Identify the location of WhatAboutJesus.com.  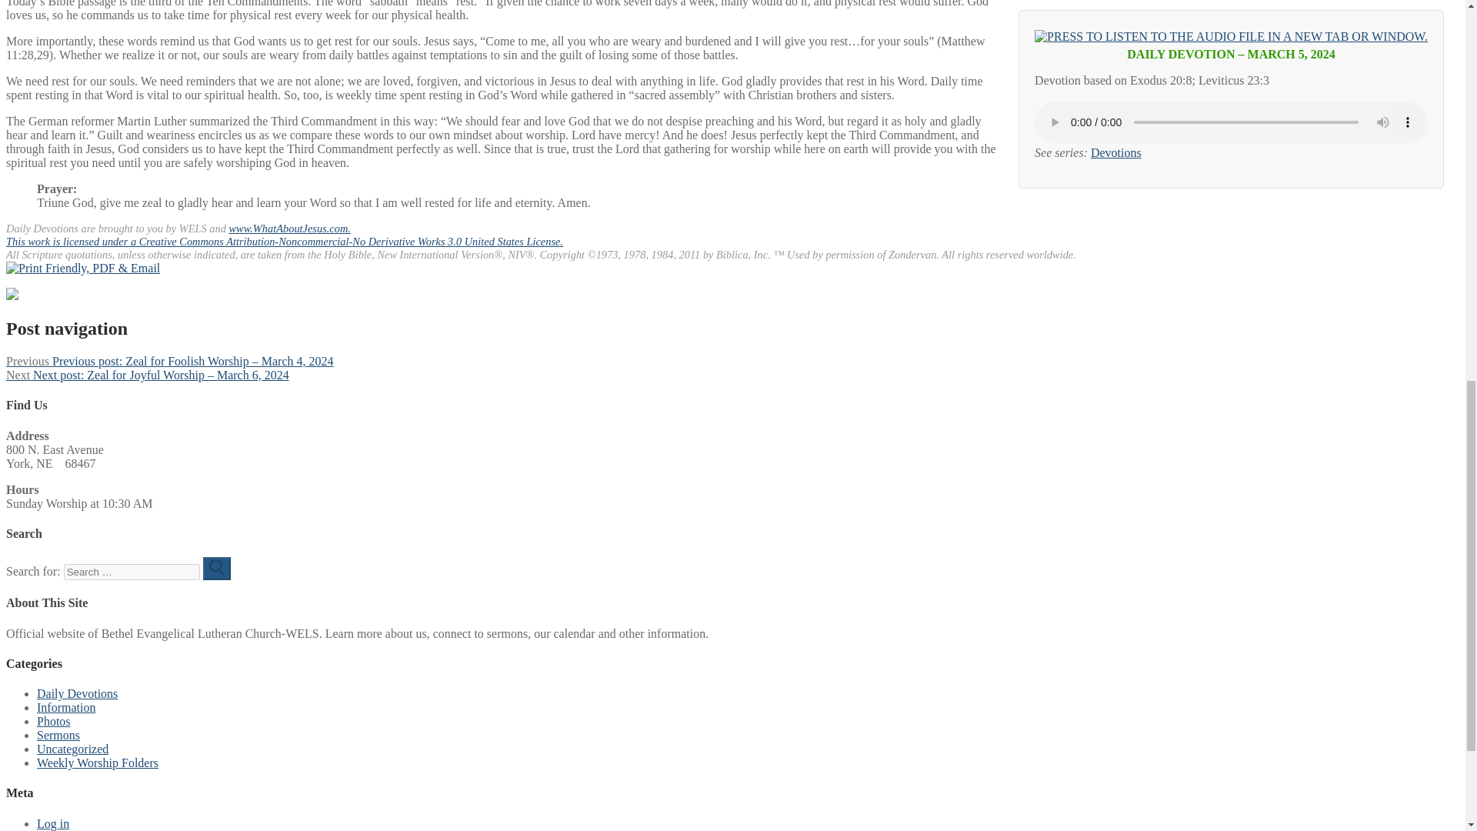
(289, 228).